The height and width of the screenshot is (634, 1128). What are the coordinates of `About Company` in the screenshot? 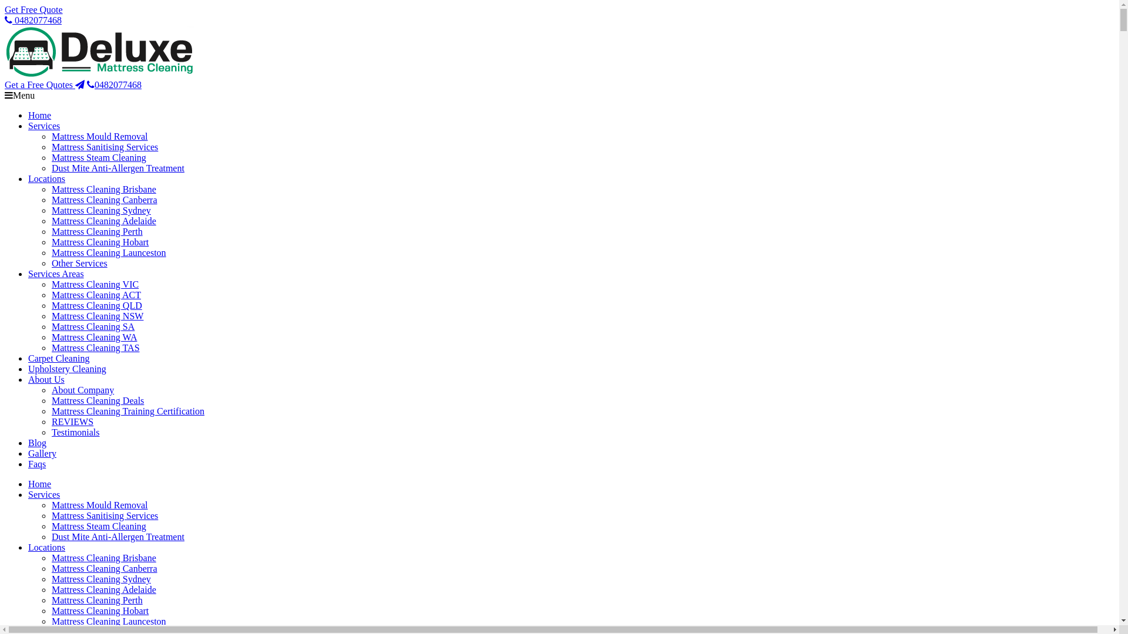 It's located at (83, 390).